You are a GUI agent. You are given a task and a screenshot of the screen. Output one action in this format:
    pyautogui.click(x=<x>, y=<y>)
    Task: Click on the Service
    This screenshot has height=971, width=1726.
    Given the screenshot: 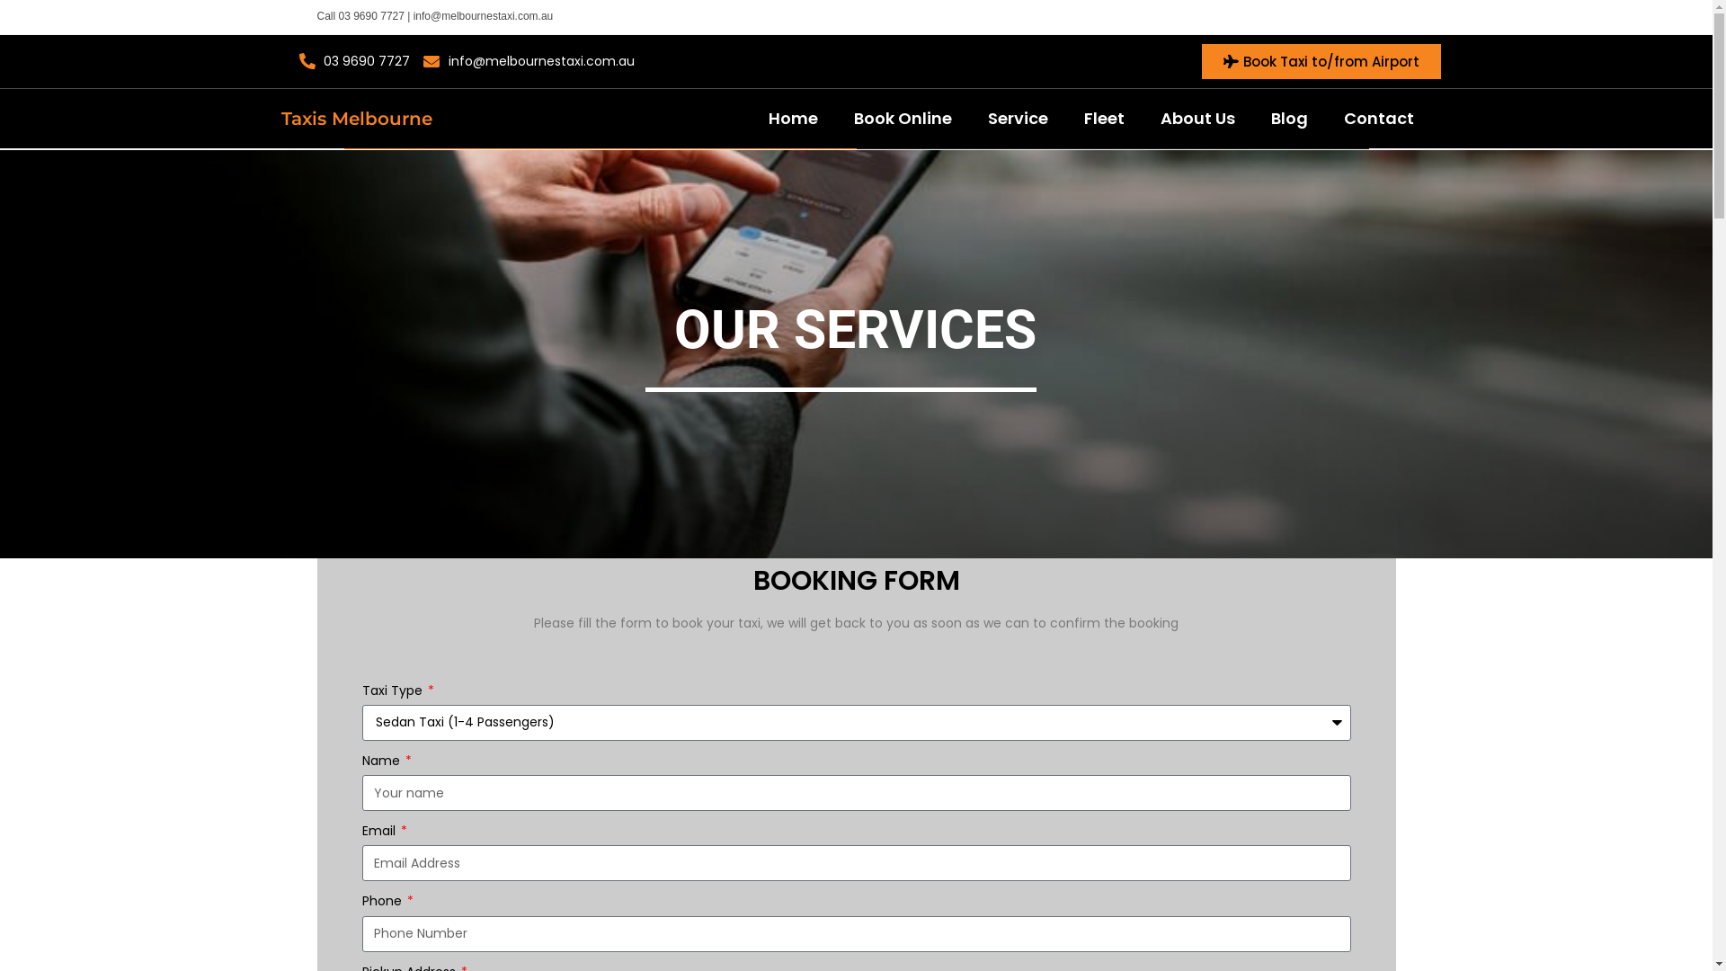 What is the action you would take?
    pyautogui.click(x=1018, y=119)
    